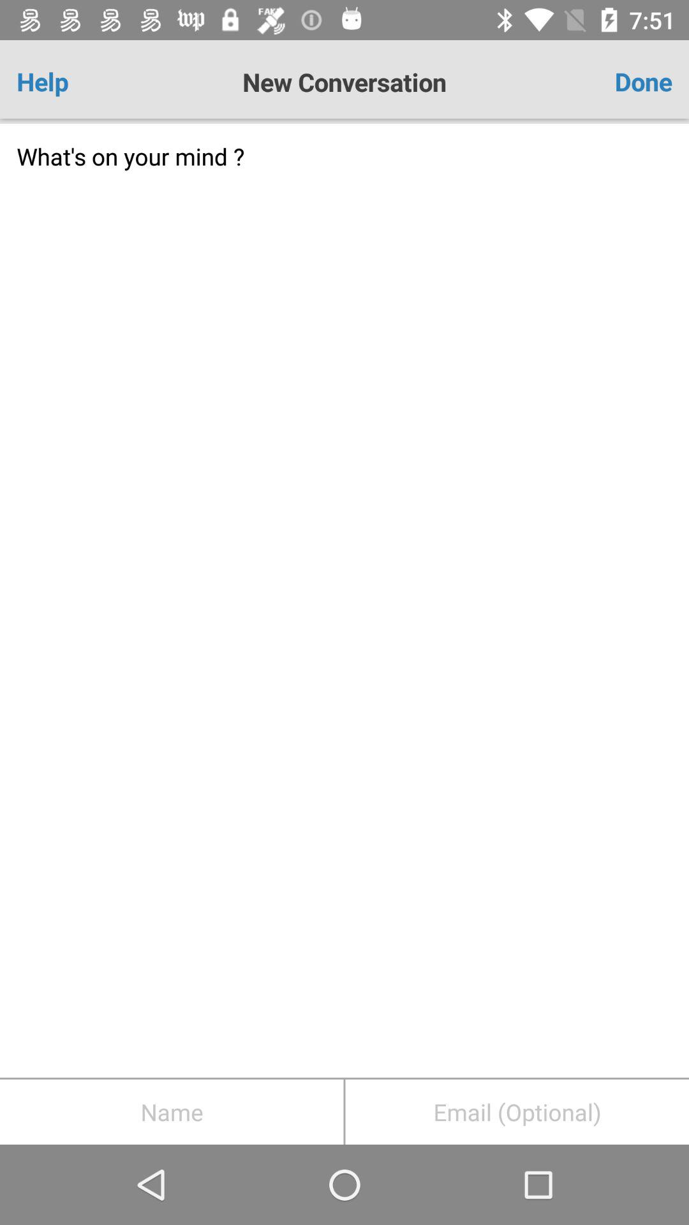 This screenshot has height=1225, width=689. Describe the element at coordinates (344, 601) in the screenshot. I see `type in your conversation` at that location.